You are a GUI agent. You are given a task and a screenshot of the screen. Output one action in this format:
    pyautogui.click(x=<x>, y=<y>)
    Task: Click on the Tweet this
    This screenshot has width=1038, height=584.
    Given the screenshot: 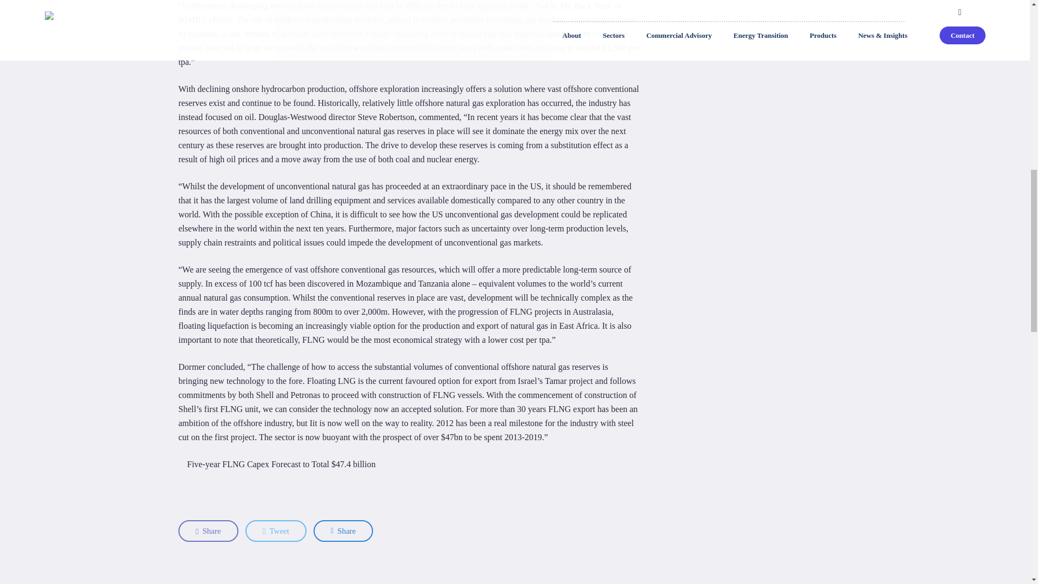 What is the action you would take?
    pyautogui.click(x=276, y=531)
    